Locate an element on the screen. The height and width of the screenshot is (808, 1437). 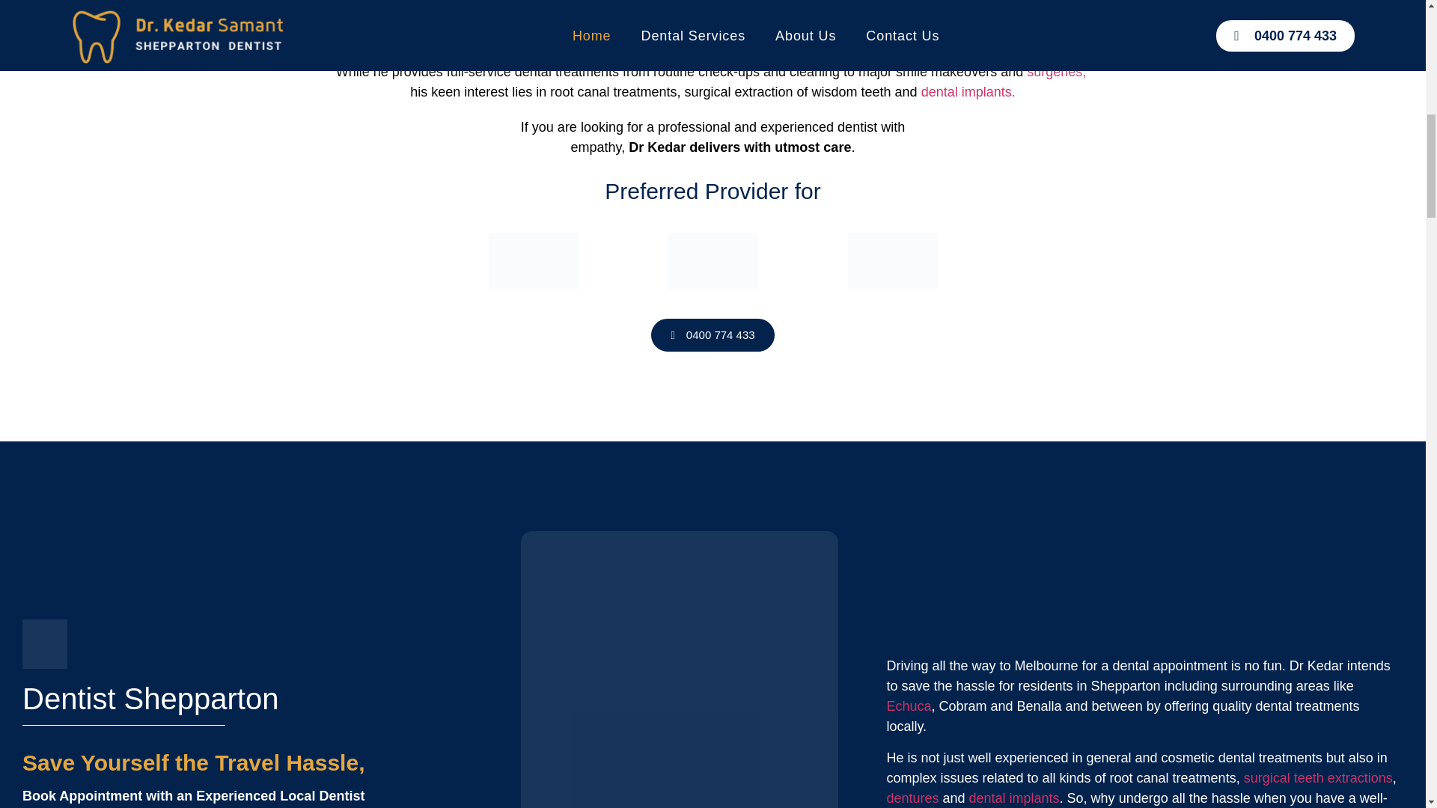
dental implants is located at coordinates (1014, 798).